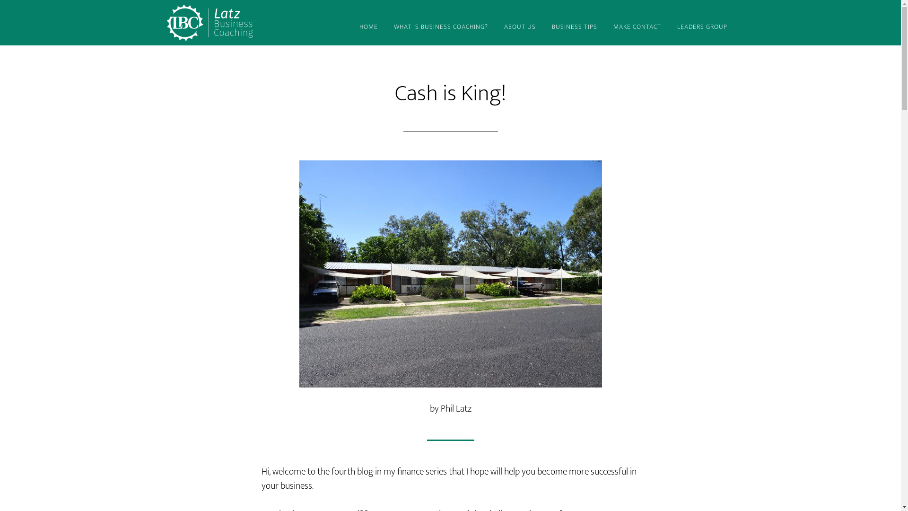  I want to click on BUSINESS TIPS, so click(575, 27).